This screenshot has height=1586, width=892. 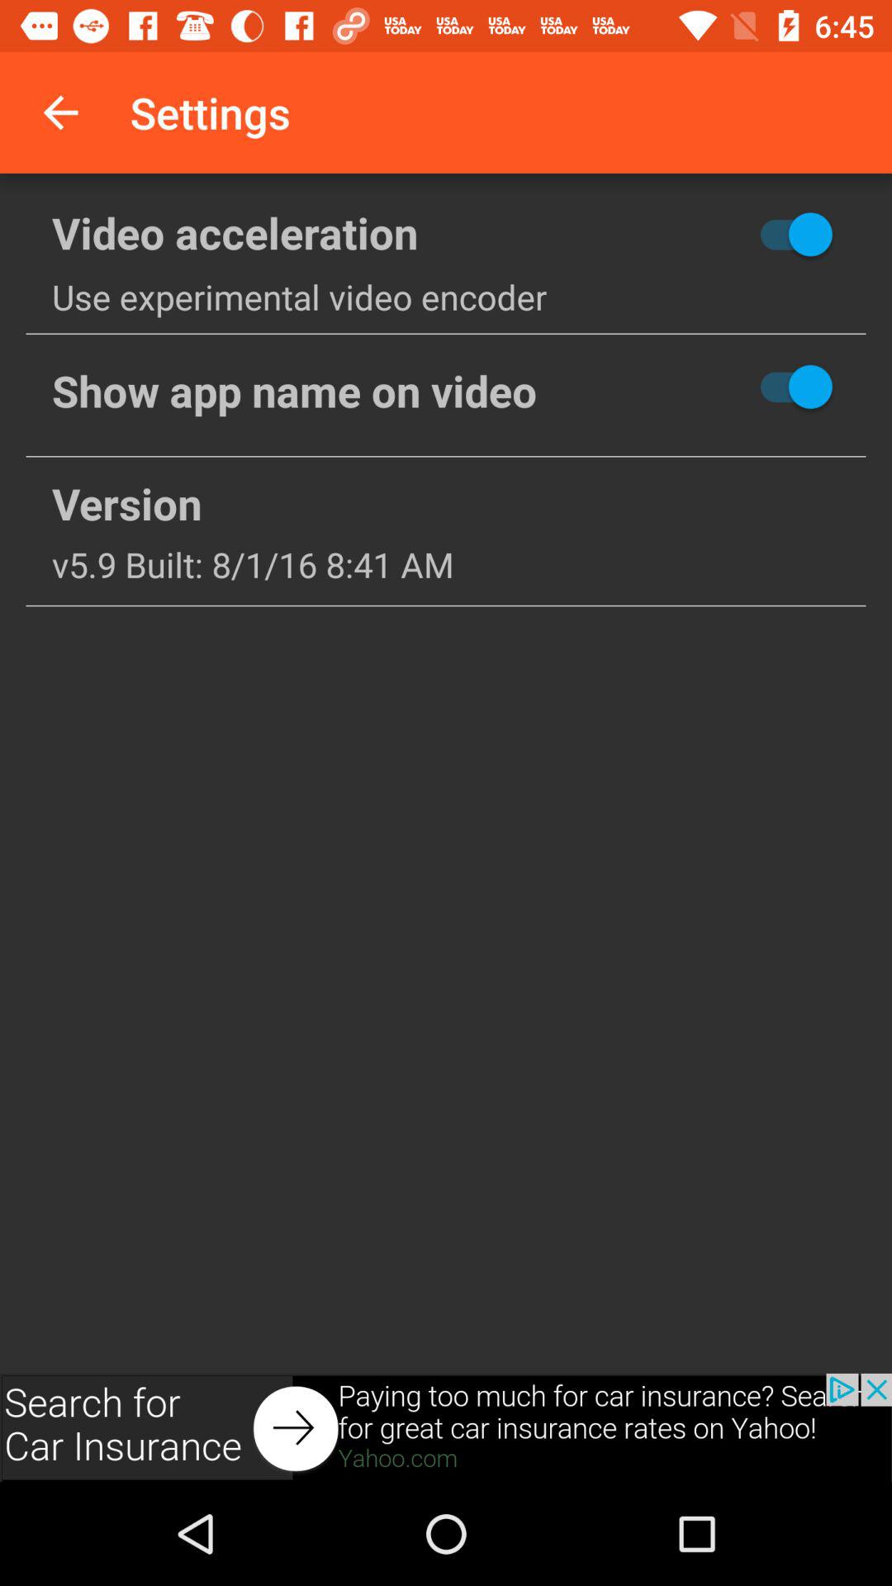 I want to click on disable the option, so click(x=736, y=387).